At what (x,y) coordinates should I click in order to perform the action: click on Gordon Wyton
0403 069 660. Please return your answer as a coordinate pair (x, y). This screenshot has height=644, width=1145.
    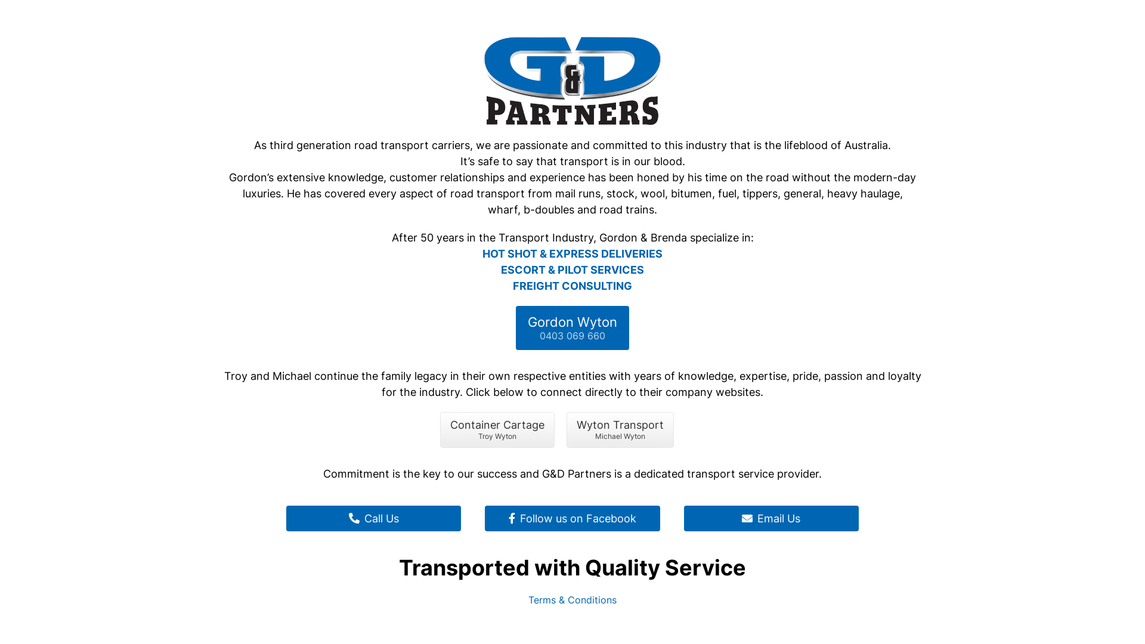
    Looking at the image, I should click on (572, 328).